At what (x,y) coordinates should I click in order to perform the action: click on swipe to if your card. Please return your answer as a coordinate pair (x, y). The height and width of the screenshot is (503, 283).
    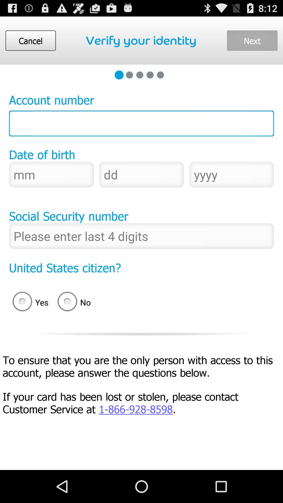
    Looking at the image, I should click on (143, 402).